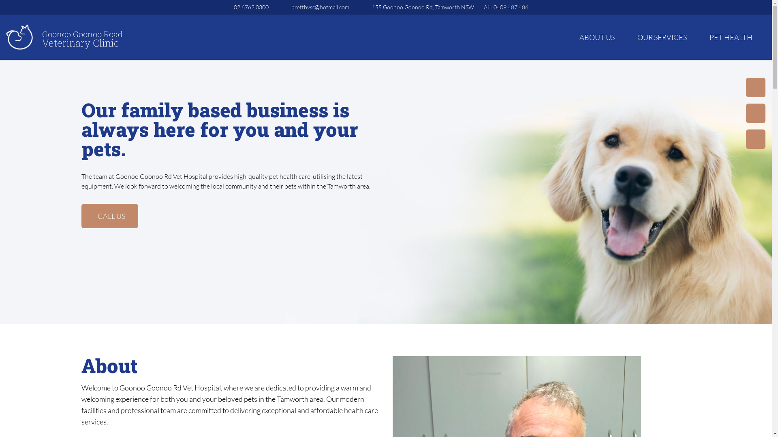  Describe the element at coordinates (421, 7) in the screenshot. I see `155 Goonoo Goonoo Rd, Tamworth NSW` at that location.